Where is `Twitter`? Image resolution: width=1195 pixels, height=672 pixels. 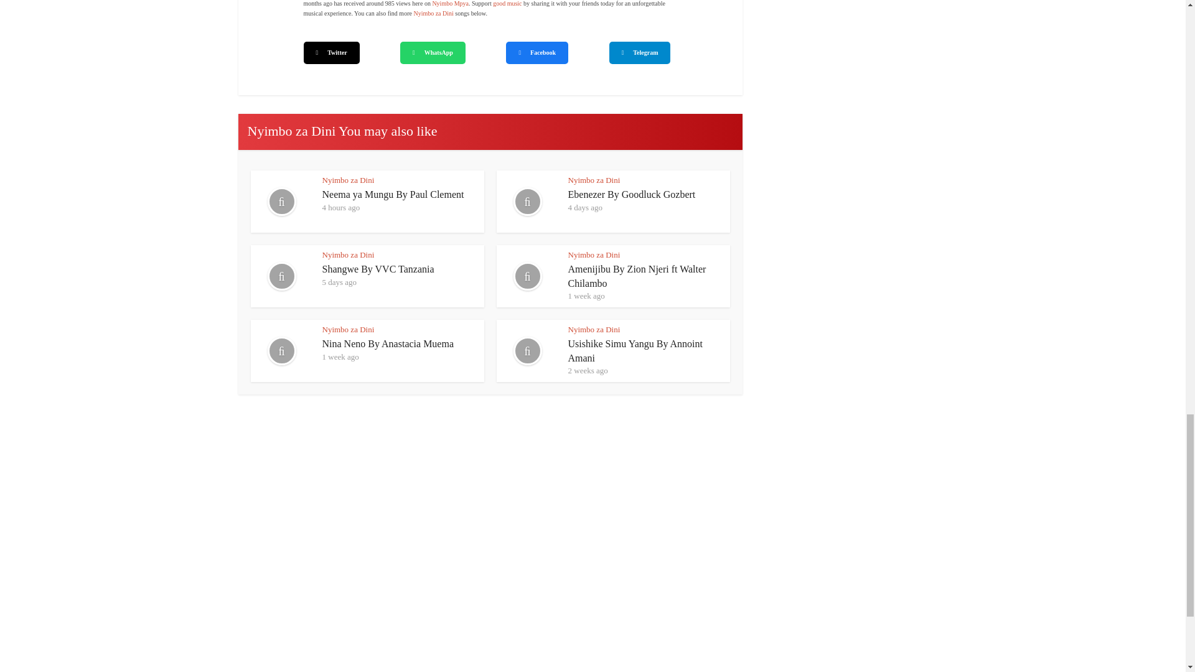 Twitter is located at coordinates (331, 52).